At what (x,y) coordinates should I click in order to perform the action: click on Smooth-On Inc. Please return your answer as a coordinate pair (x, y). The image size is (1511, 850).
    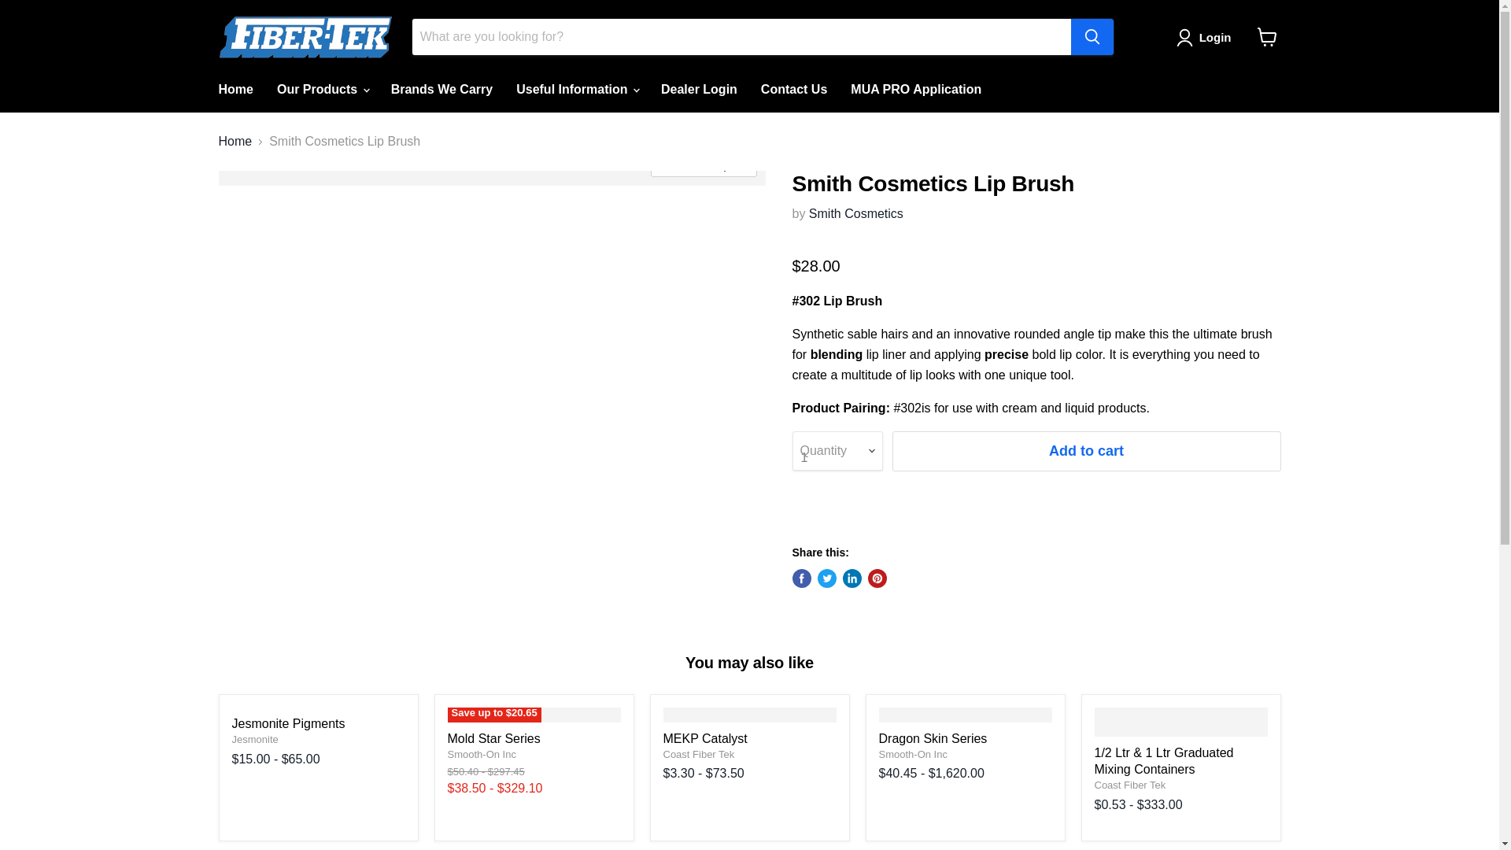
    Looking at the image, I should click on (912, 754).